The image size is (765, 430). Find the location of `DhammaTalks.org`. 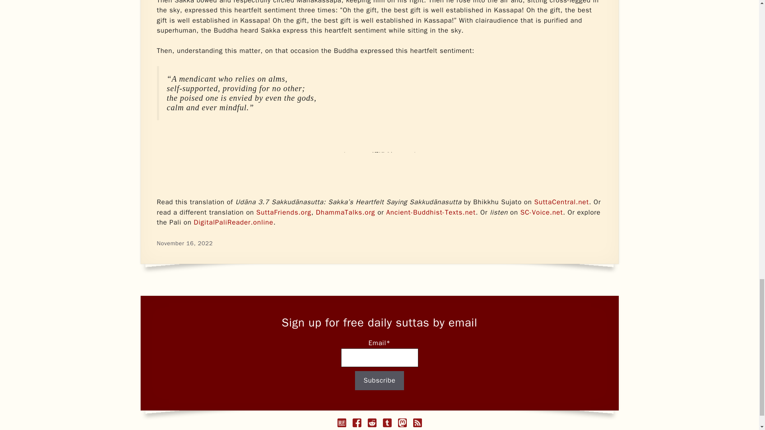

DhammaTalks.org is located at coordinates (345, 212).